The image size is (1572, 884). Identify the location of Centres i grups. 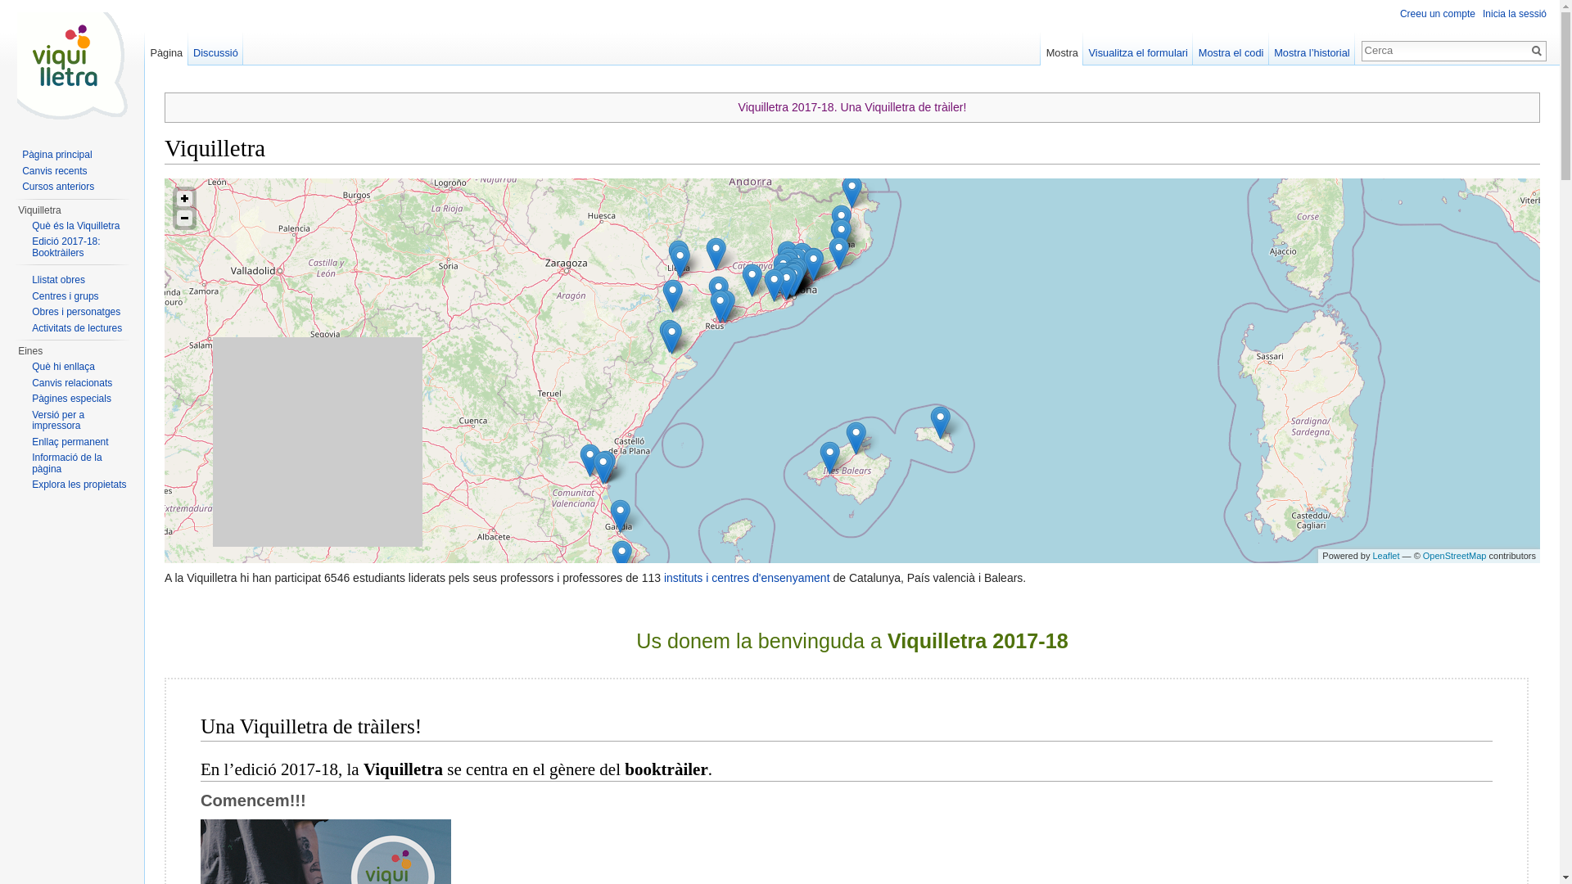
(65, 295).